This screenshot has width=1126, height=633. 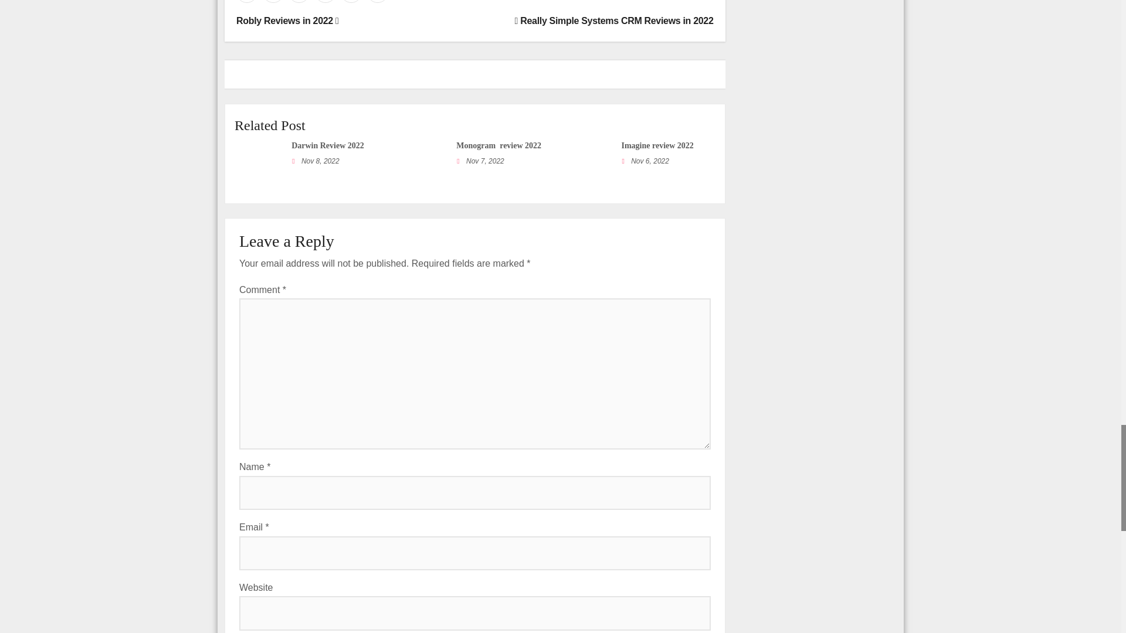 I want to click on Darwin Review 2022, so click(x=327, y=145).